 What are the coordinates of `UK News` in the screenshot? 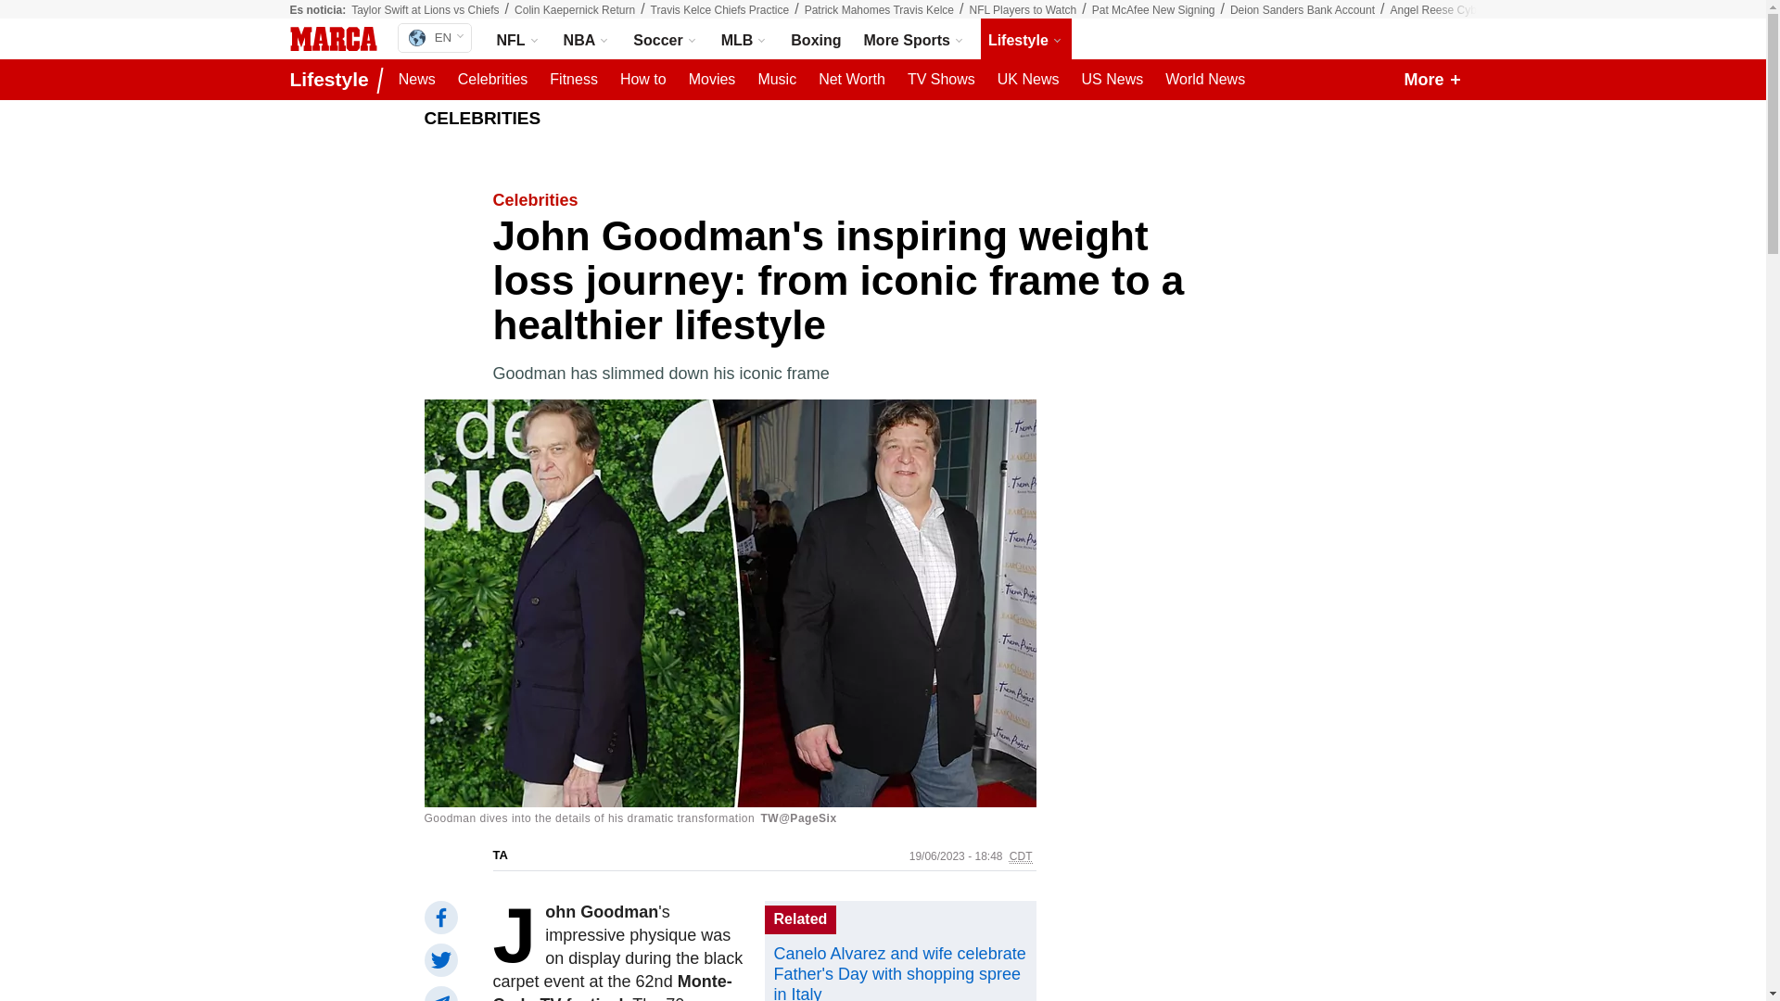 It's located at (1027, 80).